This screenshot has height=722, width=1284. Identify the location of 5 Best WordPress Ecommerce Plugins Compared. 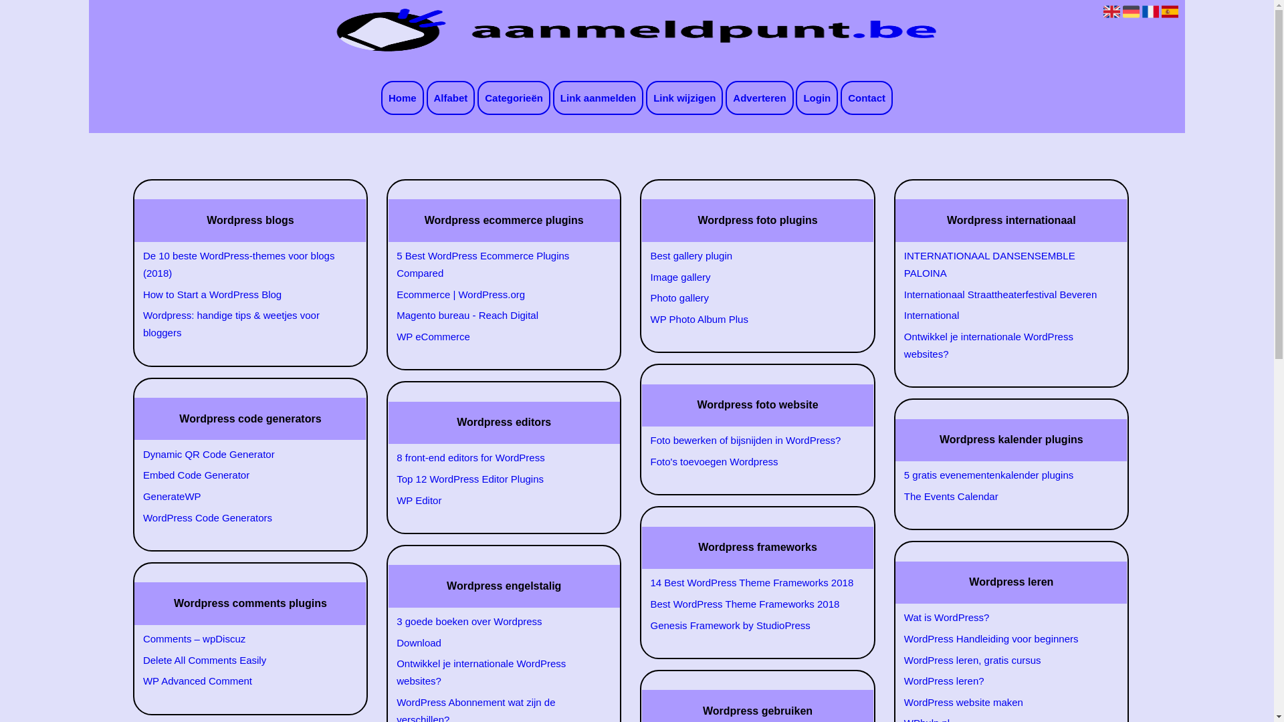
(496, 265).